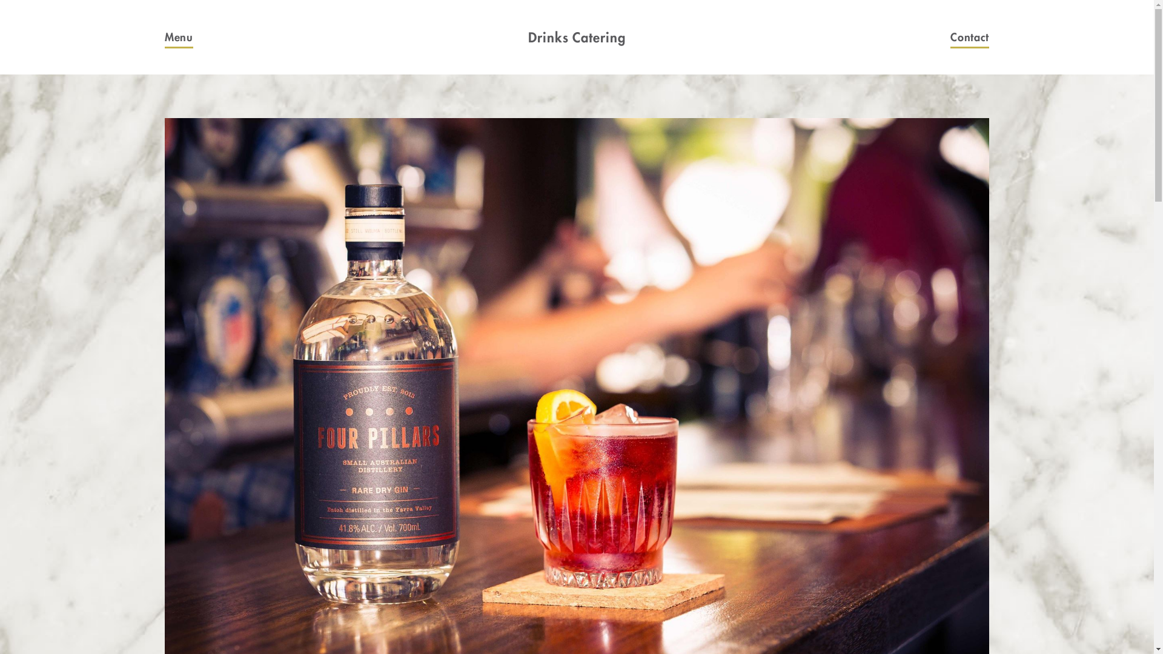 This screenshot has width=1163, height=654. Describe the element at coordinates (165, 38) in the screenshot. I see `Menu` at that location.